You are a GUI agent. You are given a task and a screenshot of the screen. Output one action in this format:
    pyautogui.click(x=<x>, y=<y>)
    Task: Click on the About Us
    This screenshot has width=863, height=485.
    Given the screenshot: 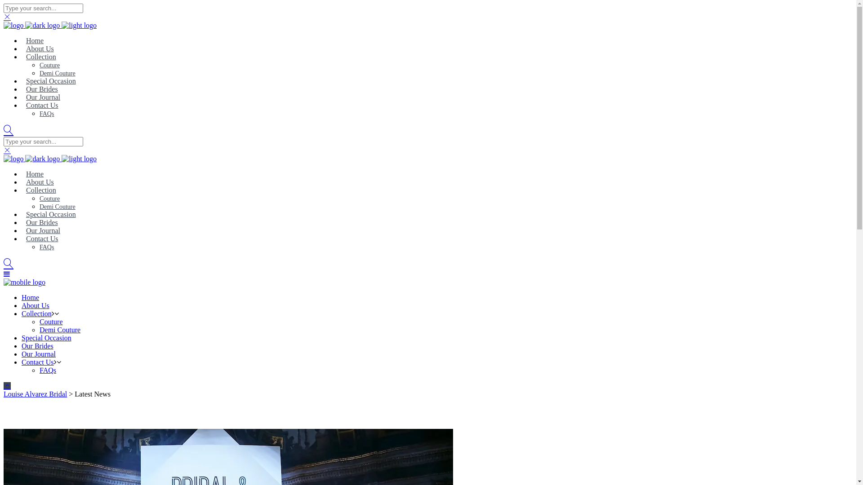 What is the action you would take?
    pyautogui.click(x=40, y=48)
    